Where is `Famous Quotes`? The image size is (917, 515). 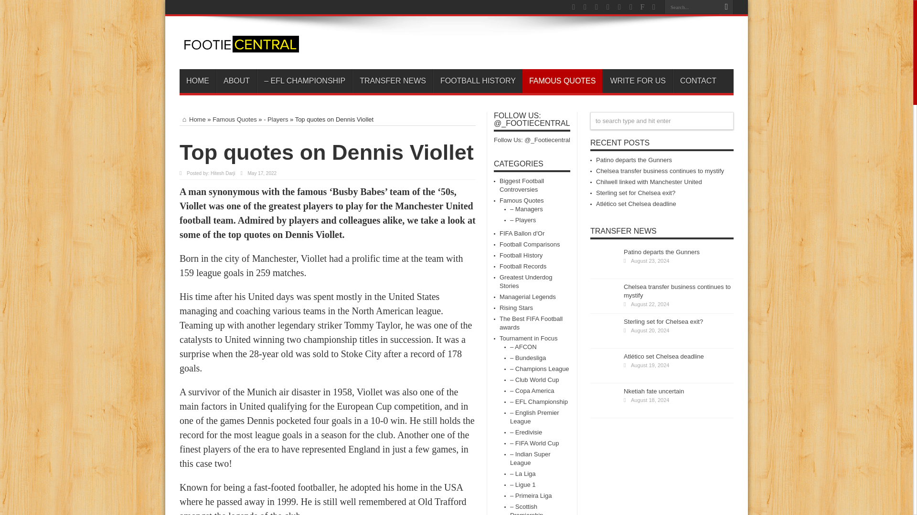 Famous Quotes is located at coordinates (235, 119).